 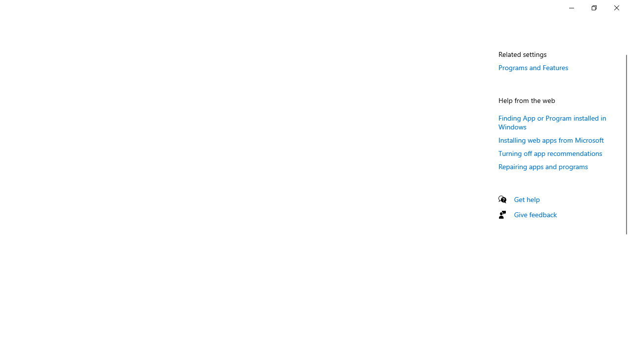 I want to click on Close Settings, so click(x=616, y=8).